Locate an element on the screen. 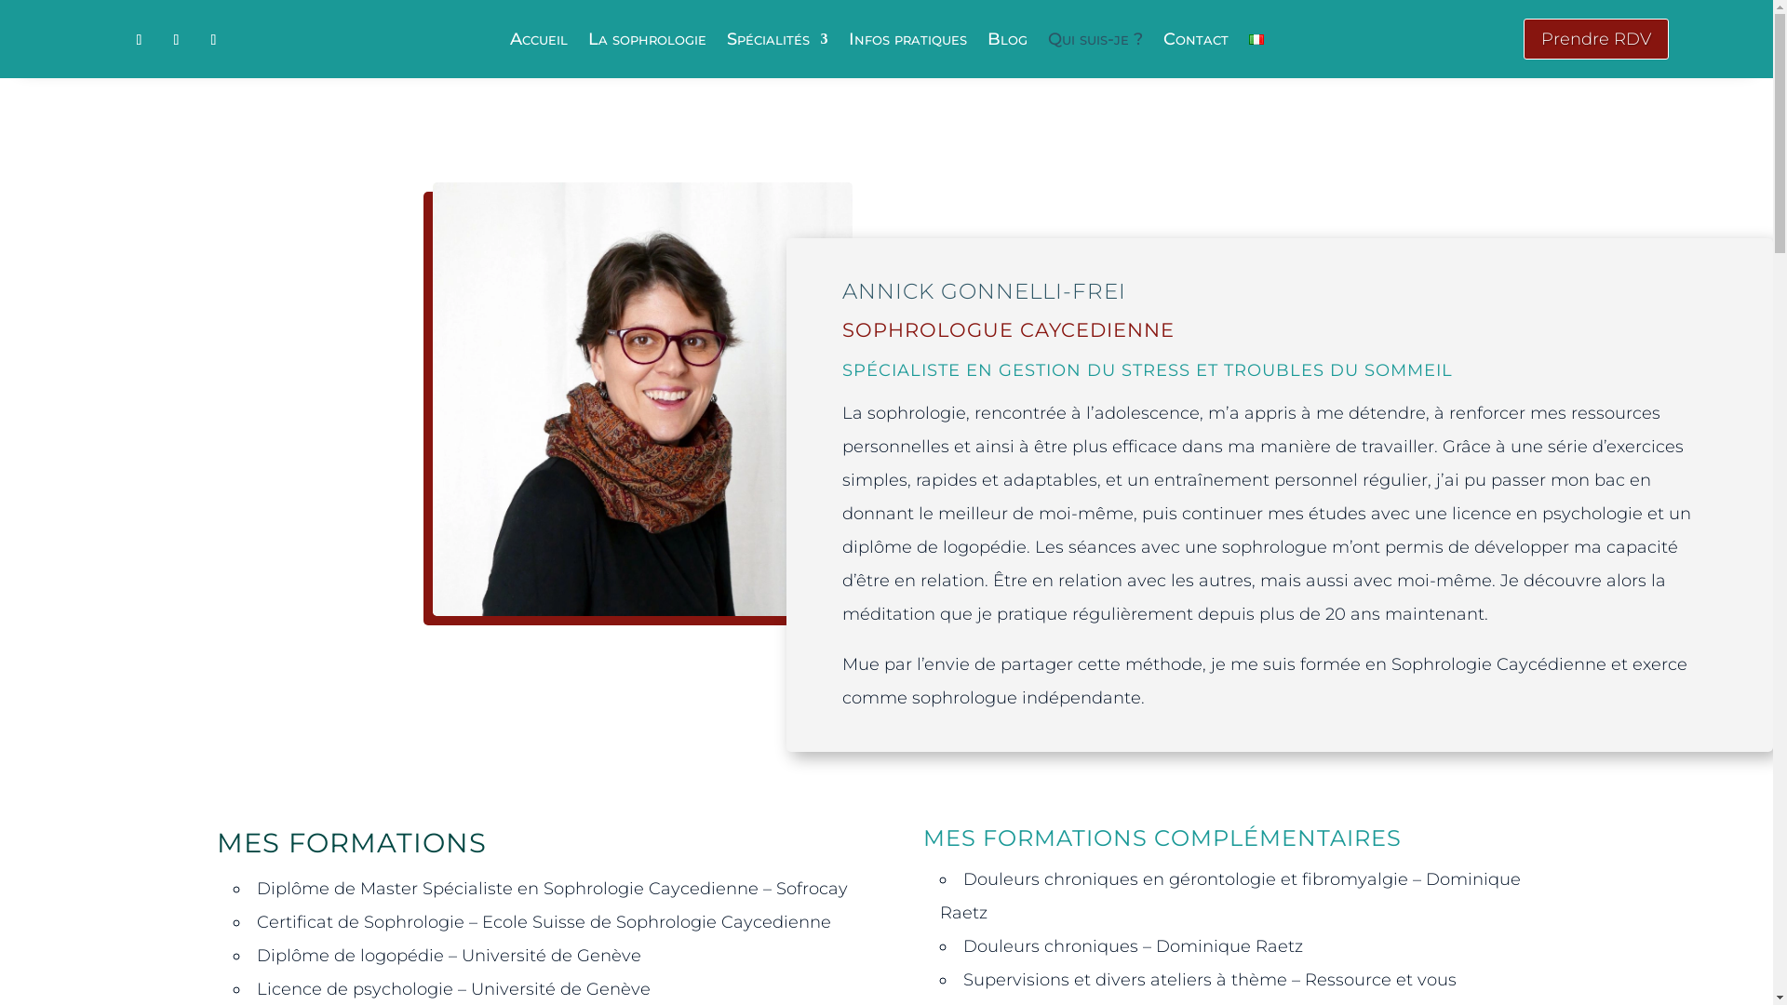  La sophrologie is located at coordinates (648, 43).